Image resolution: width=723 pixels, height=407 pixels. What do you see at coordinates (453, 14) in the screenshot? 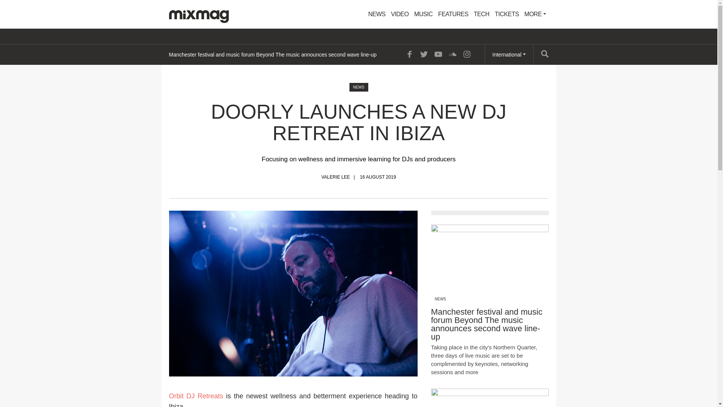
I see `FEATURES` at bounding box center [453, 14].